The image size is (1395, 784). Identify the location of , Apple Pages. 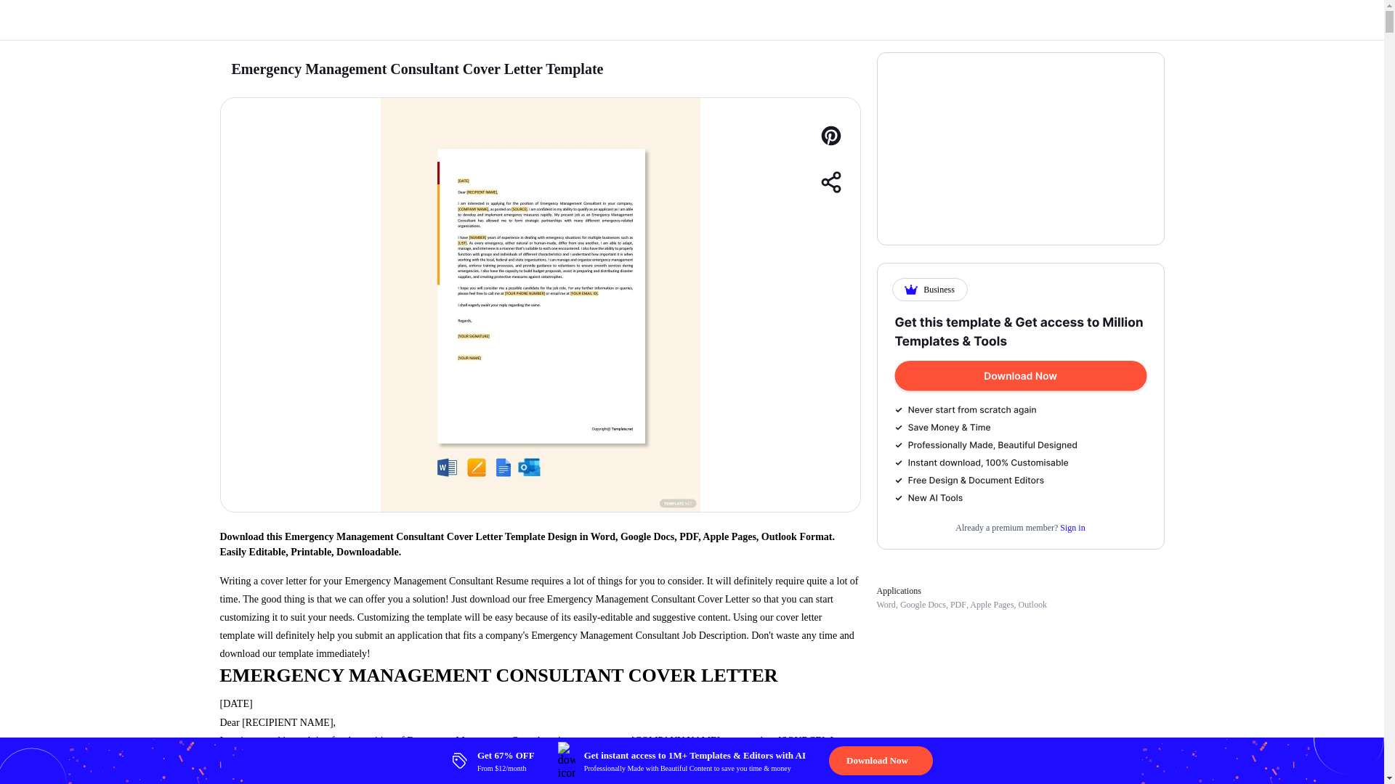
(990, 605).